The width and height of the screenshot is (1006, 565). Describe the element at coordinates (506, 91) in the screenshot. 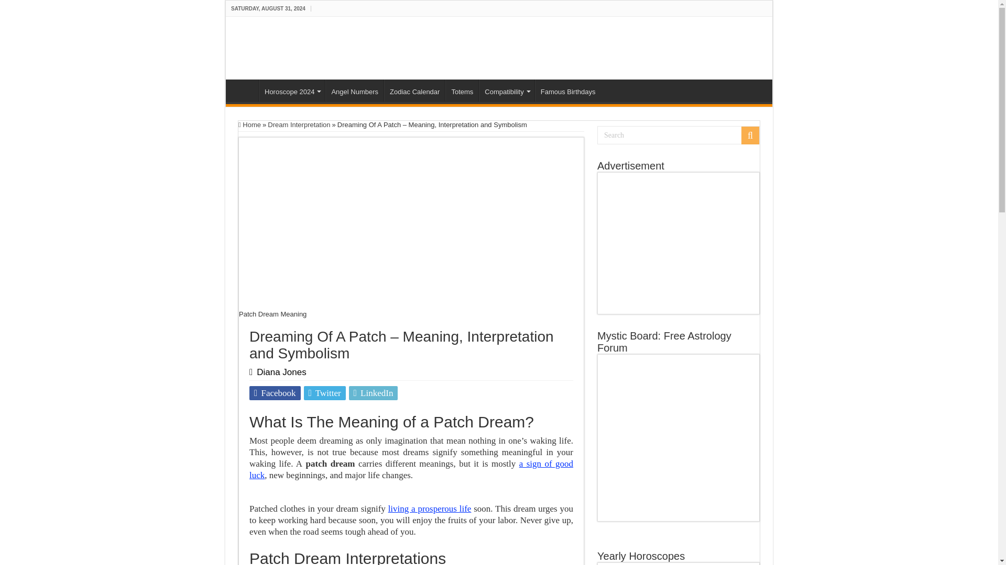

I see `Compatibility` at that location.